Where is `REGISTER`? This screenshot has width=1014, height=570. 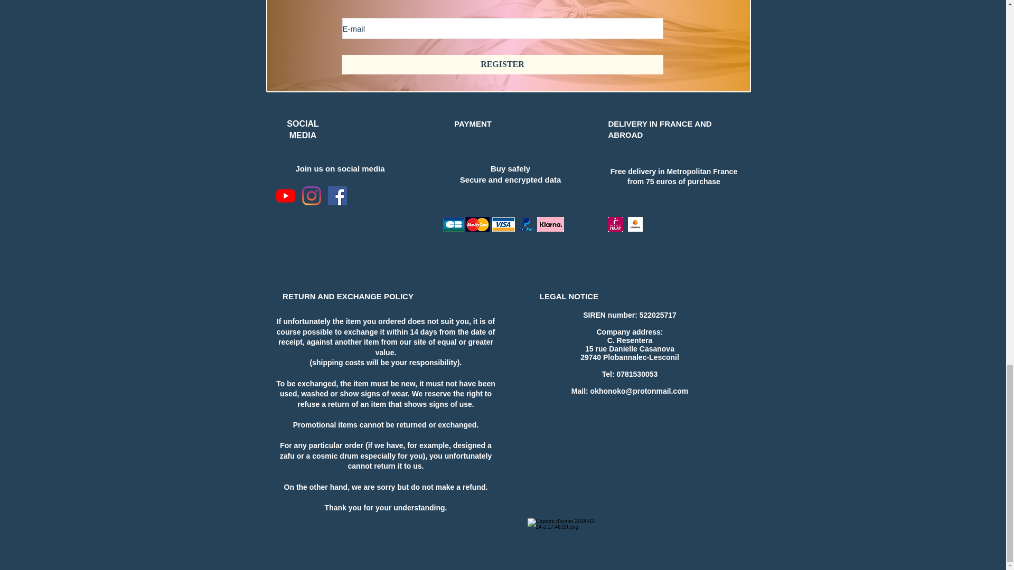
REGISTER is located at coordinates (503, 64).